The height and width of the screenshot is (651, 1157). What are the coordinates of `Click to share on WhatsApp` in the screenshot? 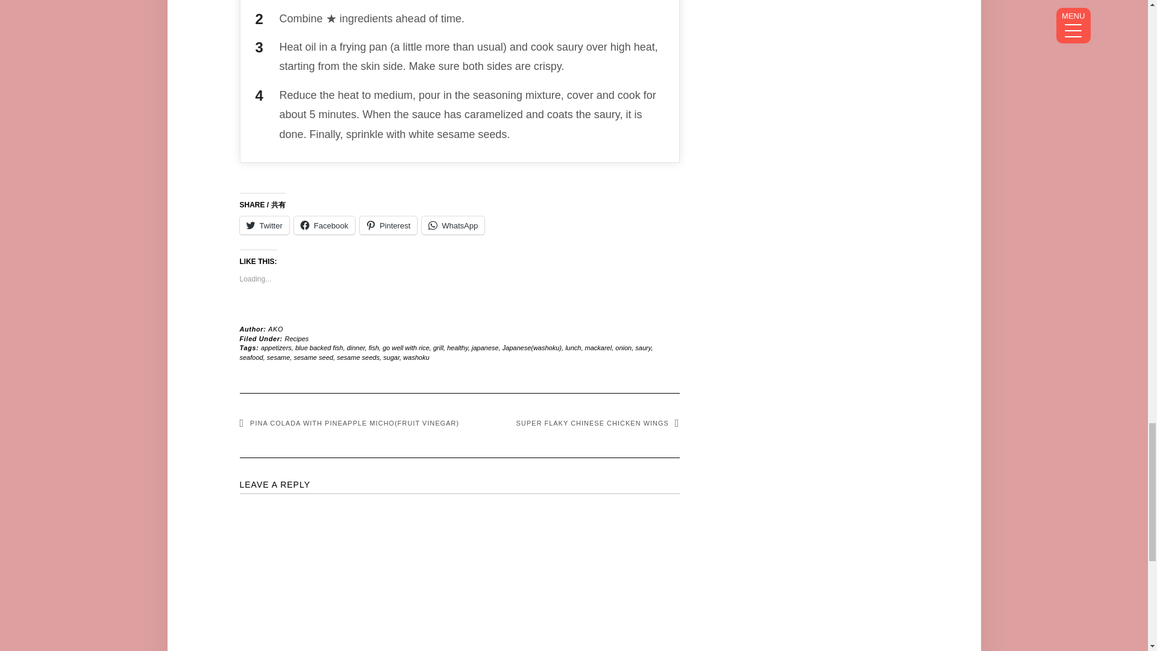 It's located at (453, 225).